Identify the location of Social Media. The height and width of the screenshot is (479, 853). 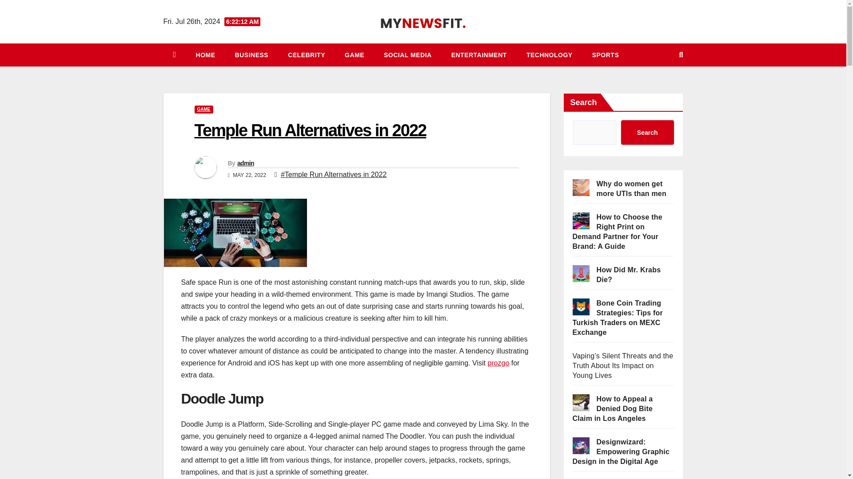
(408, 55).